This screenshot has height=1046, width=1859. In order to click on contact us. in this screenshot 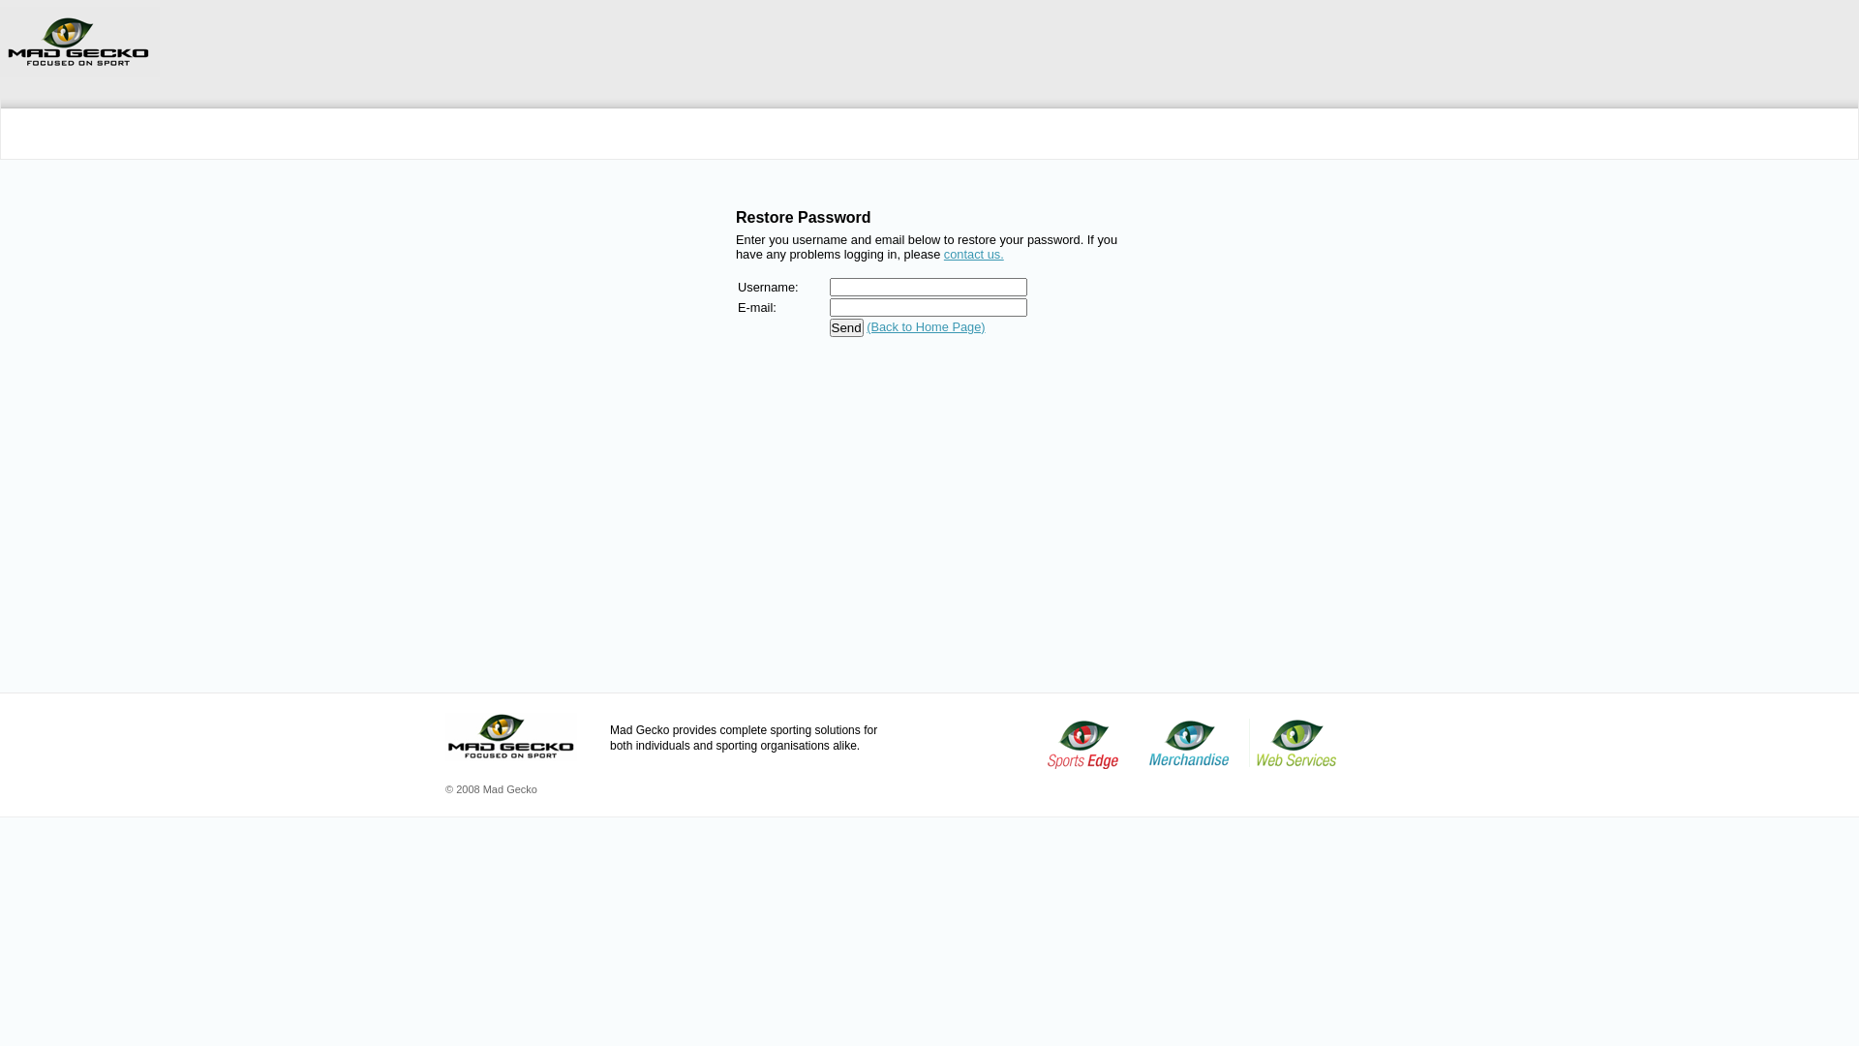, I will do `click(974, 254)`.